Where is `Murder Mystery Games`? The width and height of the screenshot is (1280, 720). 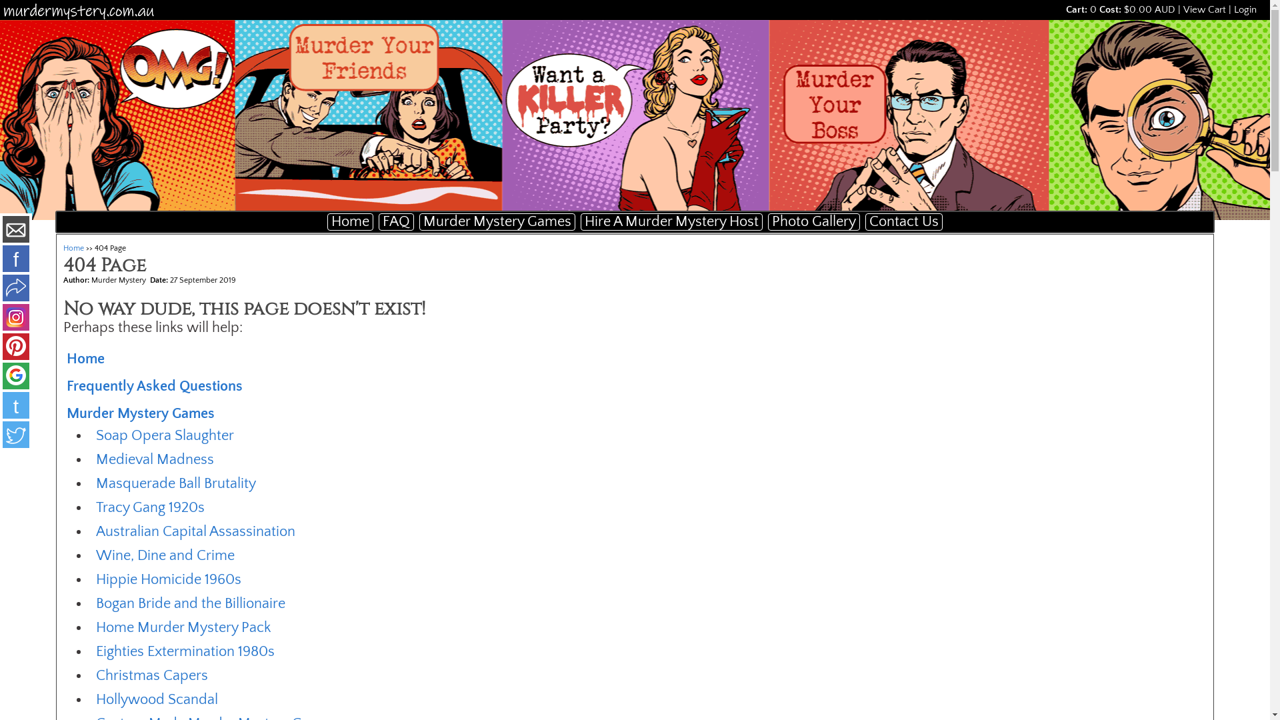
Murder Mystery Games is located at coordinates (497, 222).